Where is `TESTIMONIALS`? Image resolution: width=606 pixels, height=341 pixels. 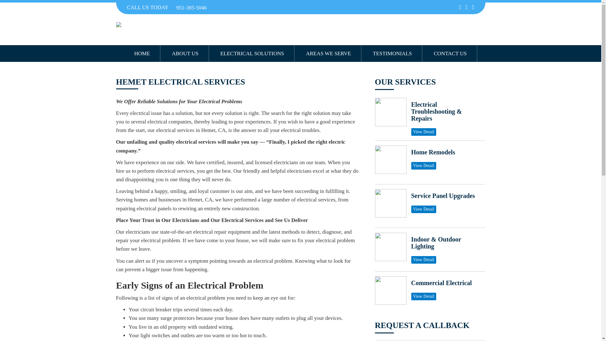
TESTIMONIALS is located at coordinates (392, 53).